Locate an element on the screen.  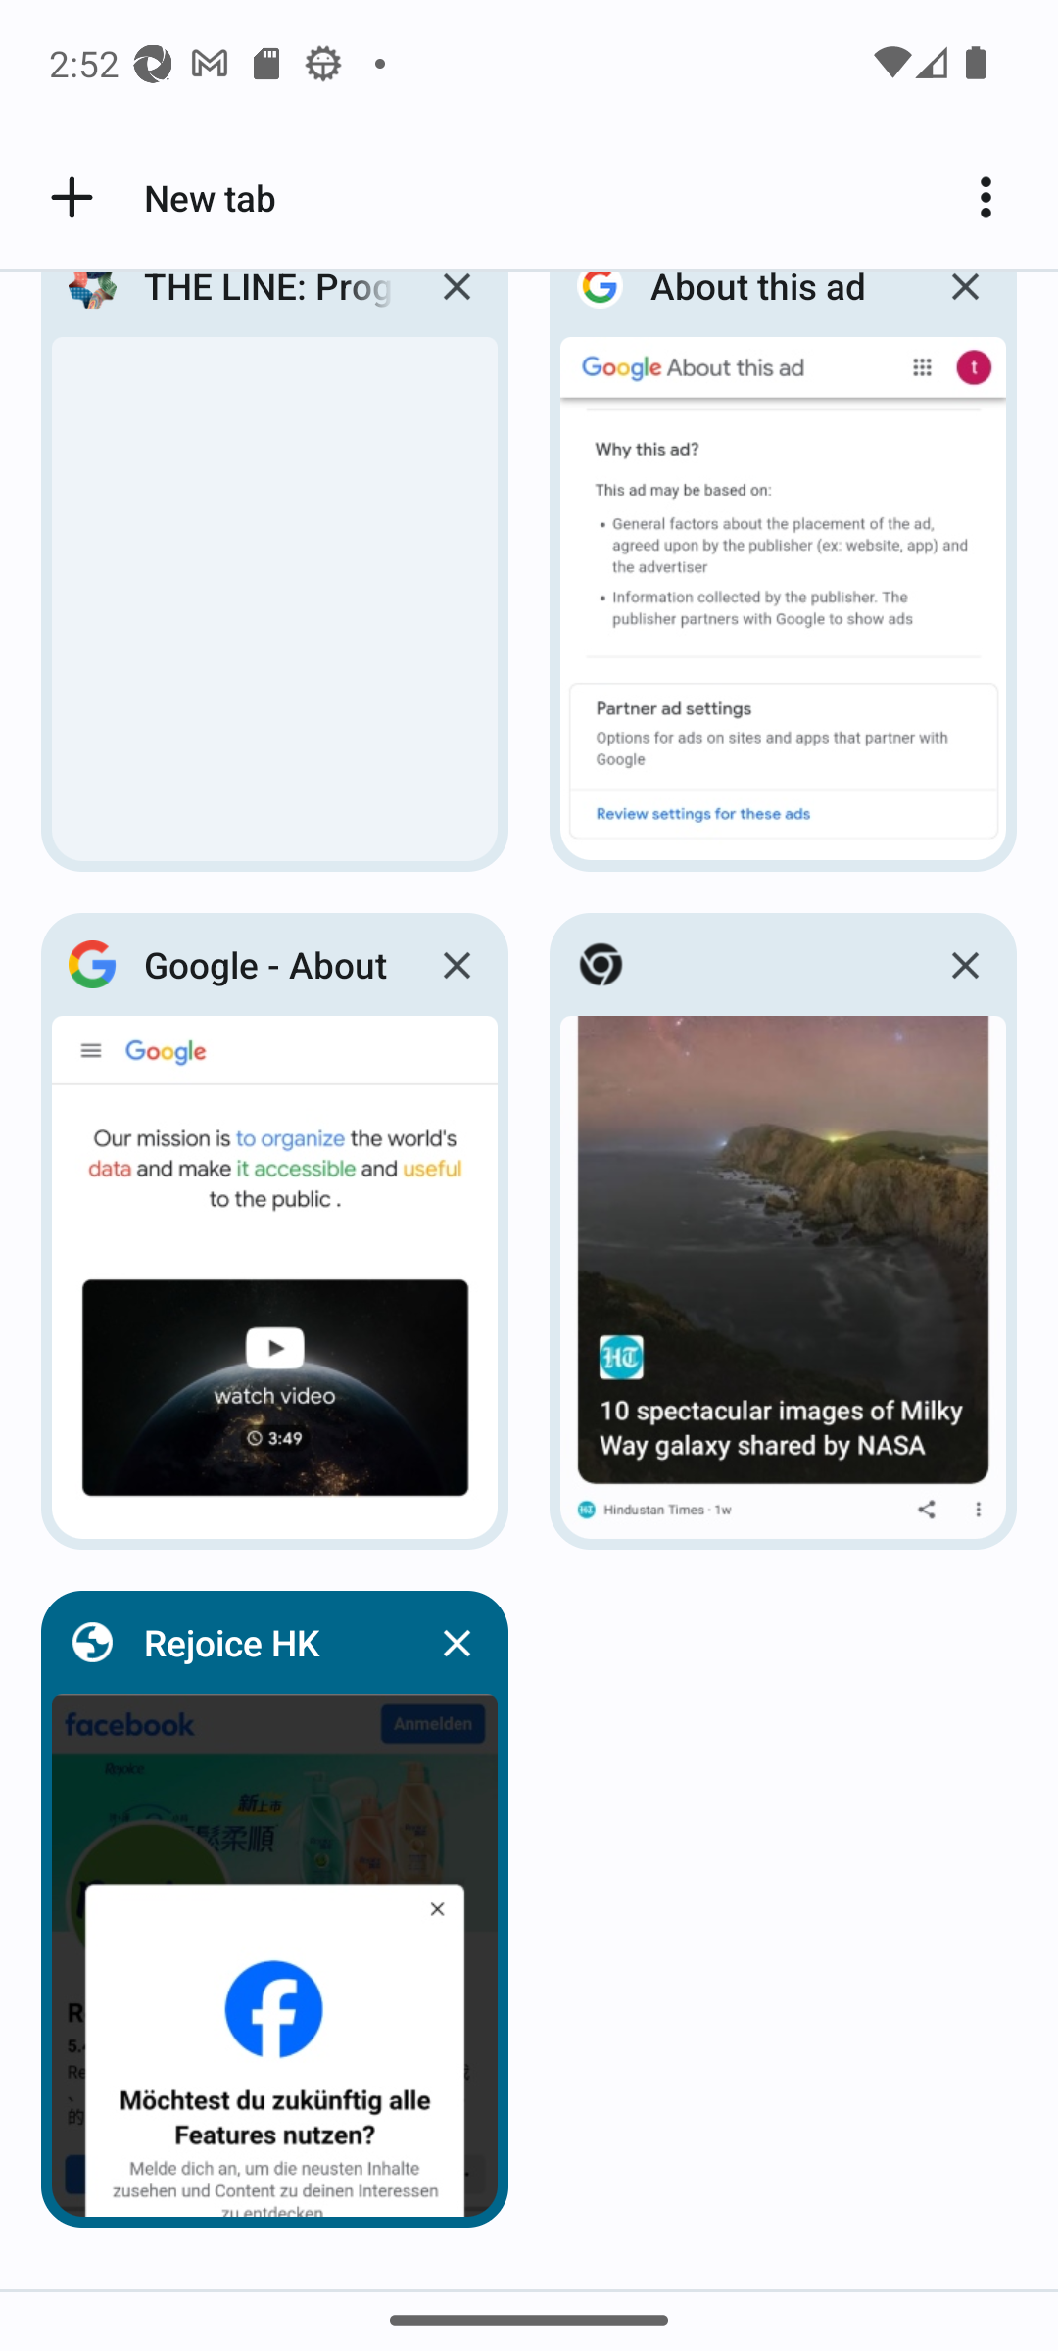
, tab Close  tab is located at coordinates (784, 1232).